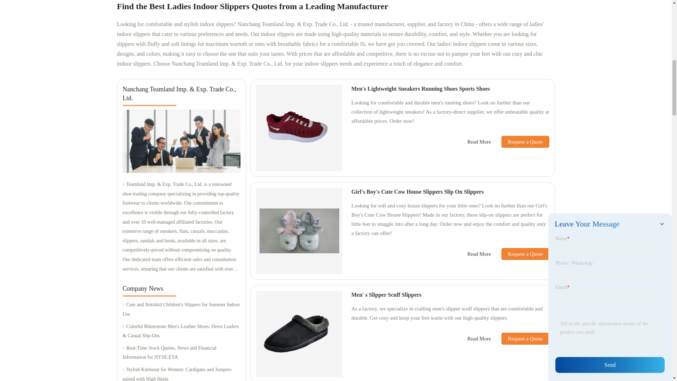 The width and height of the screenshot is (677, 381). Describe the element at coordinates (417, 191) in the screenshot. I see `Girl's Boy's Cute Cow House Slippers Slip On Slippers` at that location.